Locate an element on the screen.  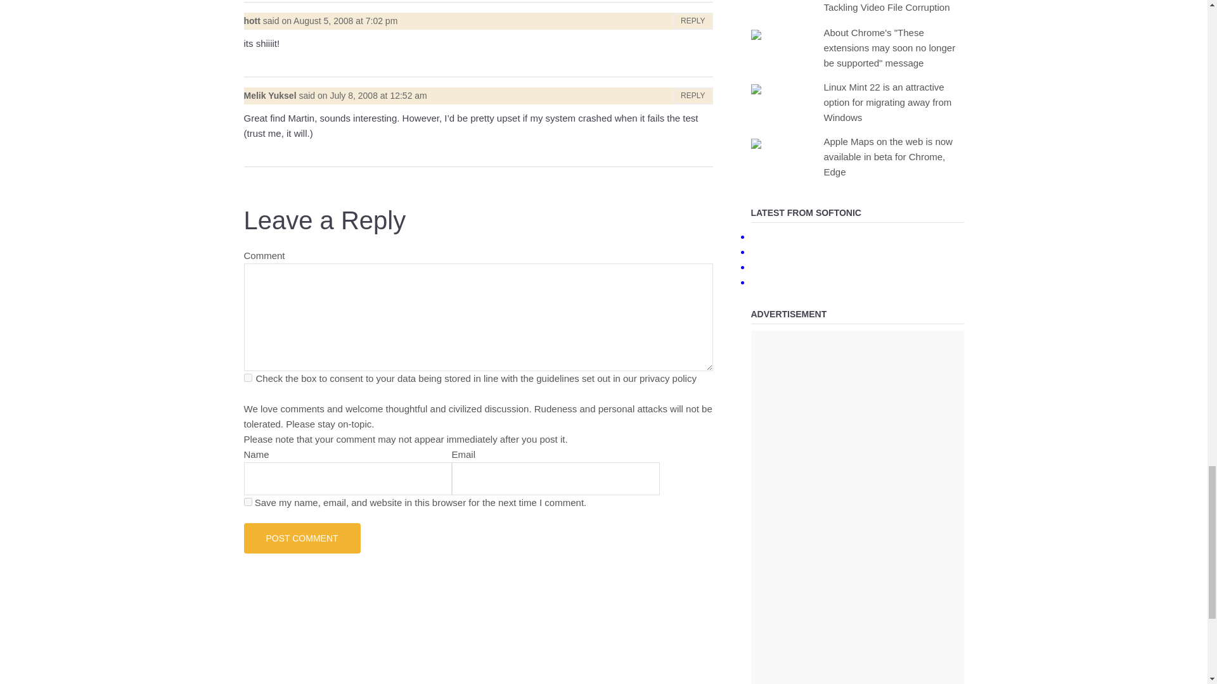
privacy-key is located at coordinates (247, 377).